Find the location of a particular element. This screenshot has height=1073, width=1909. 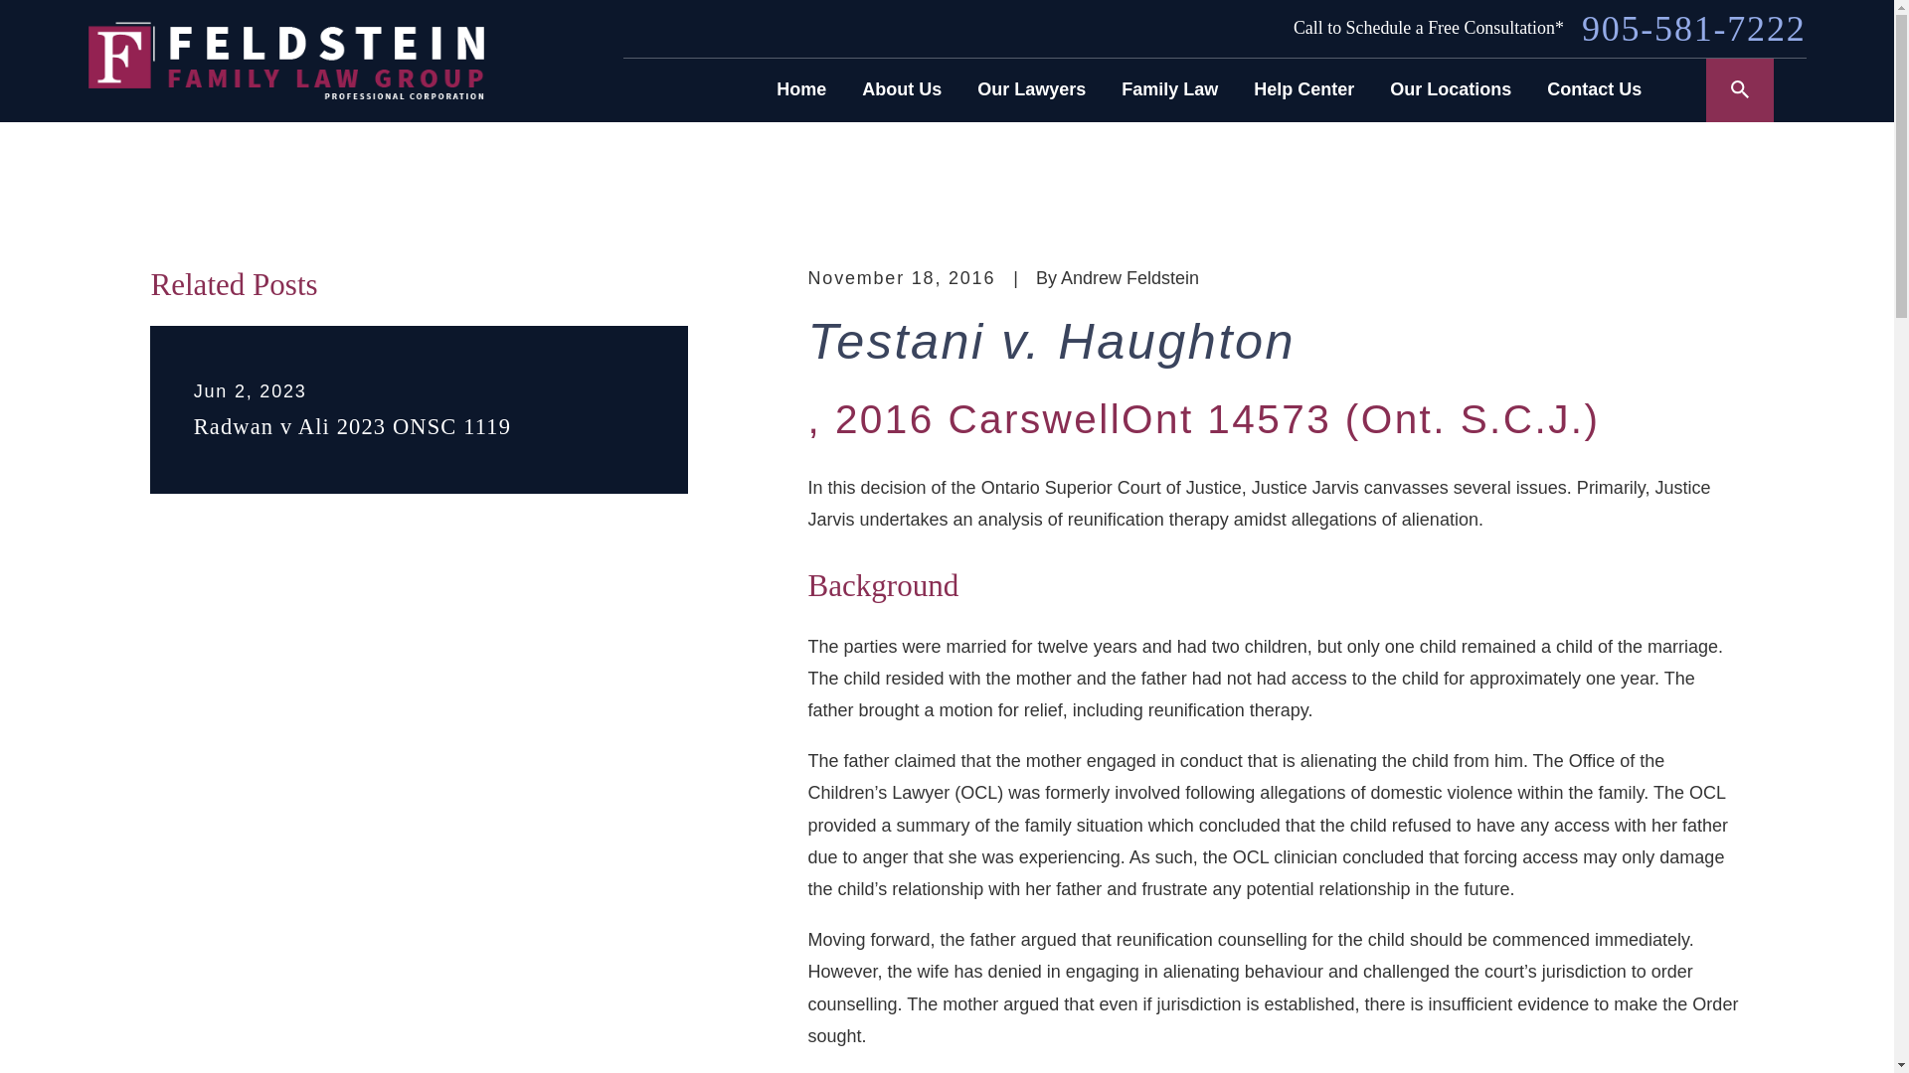

Feldstein Family Law Group P.C. is located at coordinates (284, 60).